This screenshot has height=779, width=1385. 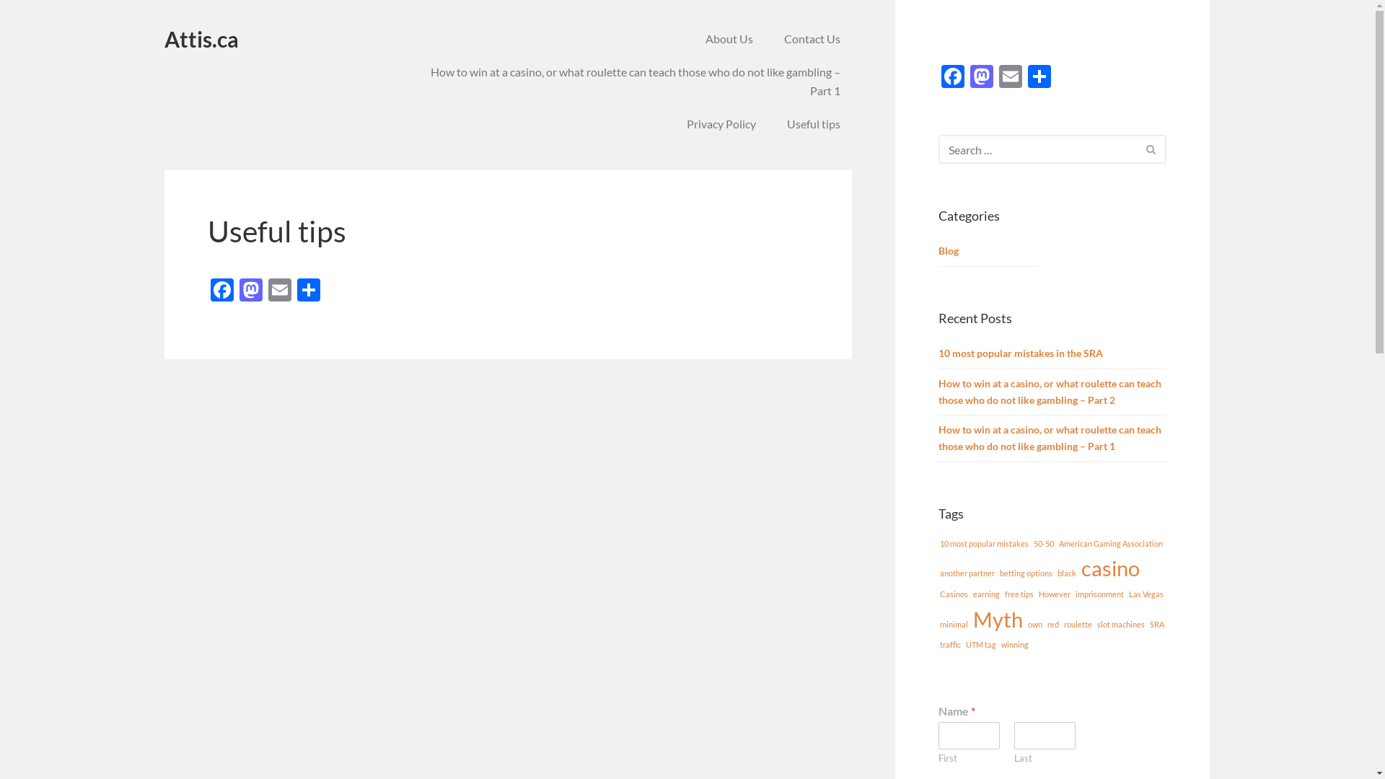 I want to click on traffic, so click(x=951, y=645).